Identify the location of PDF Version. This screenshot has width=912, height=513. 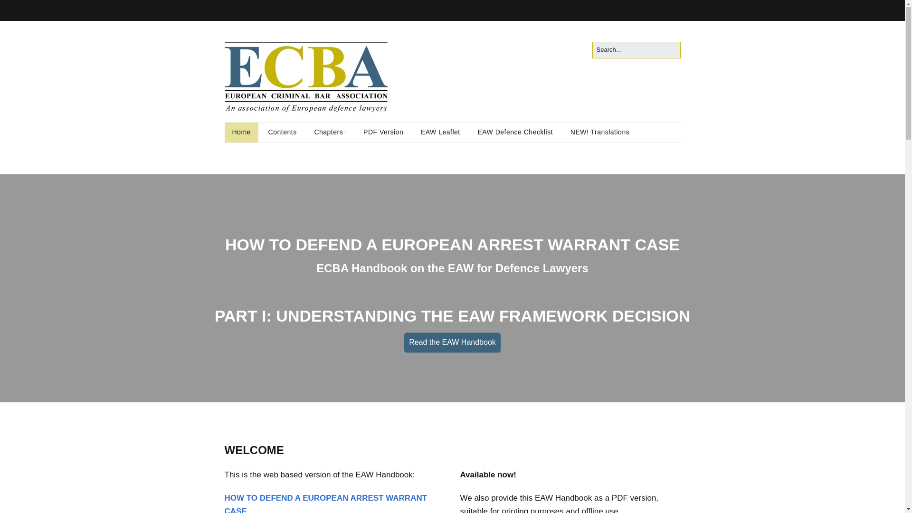
(383, 133).